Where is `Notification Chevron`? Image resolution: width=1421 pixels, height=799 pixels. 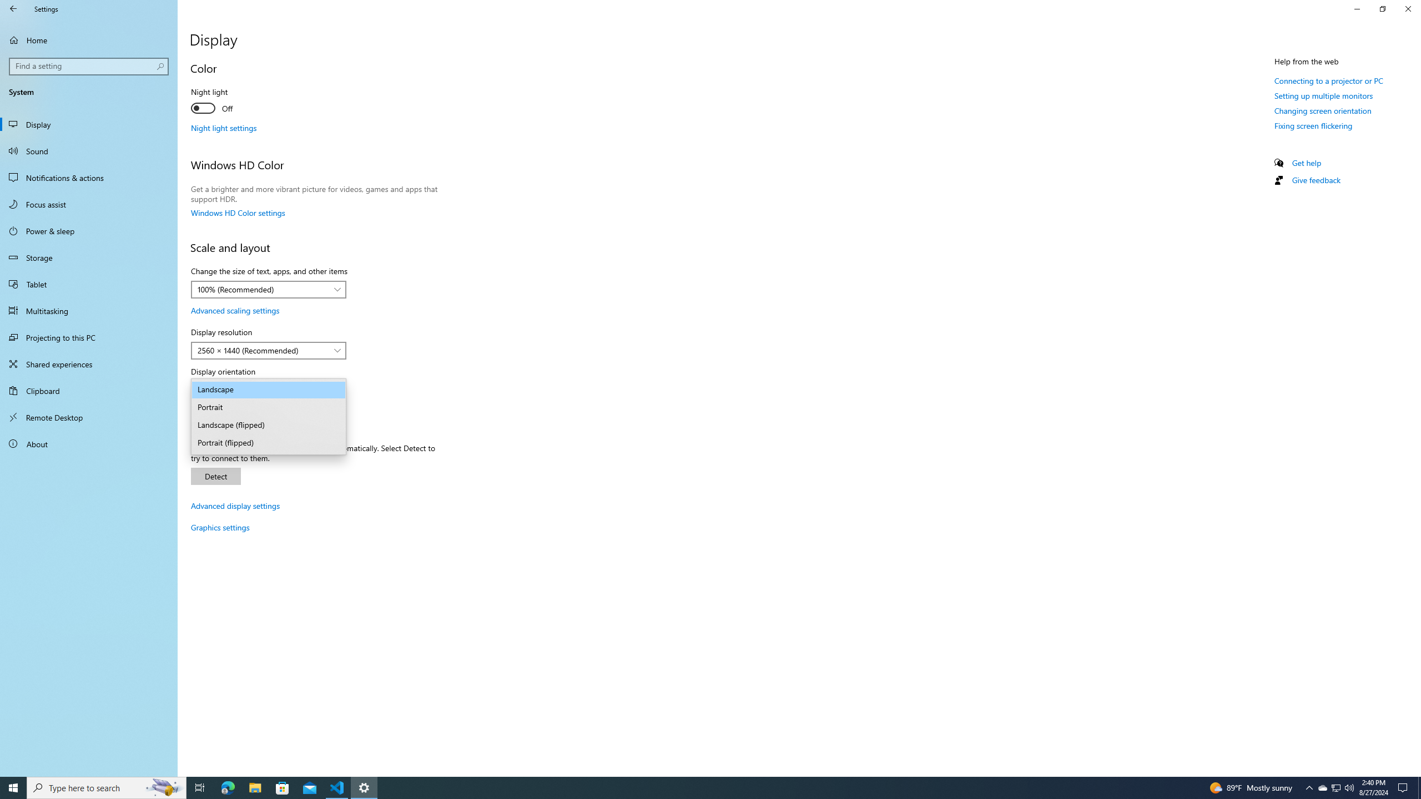
Notification Chevron is located at coordinates (1357, 9).